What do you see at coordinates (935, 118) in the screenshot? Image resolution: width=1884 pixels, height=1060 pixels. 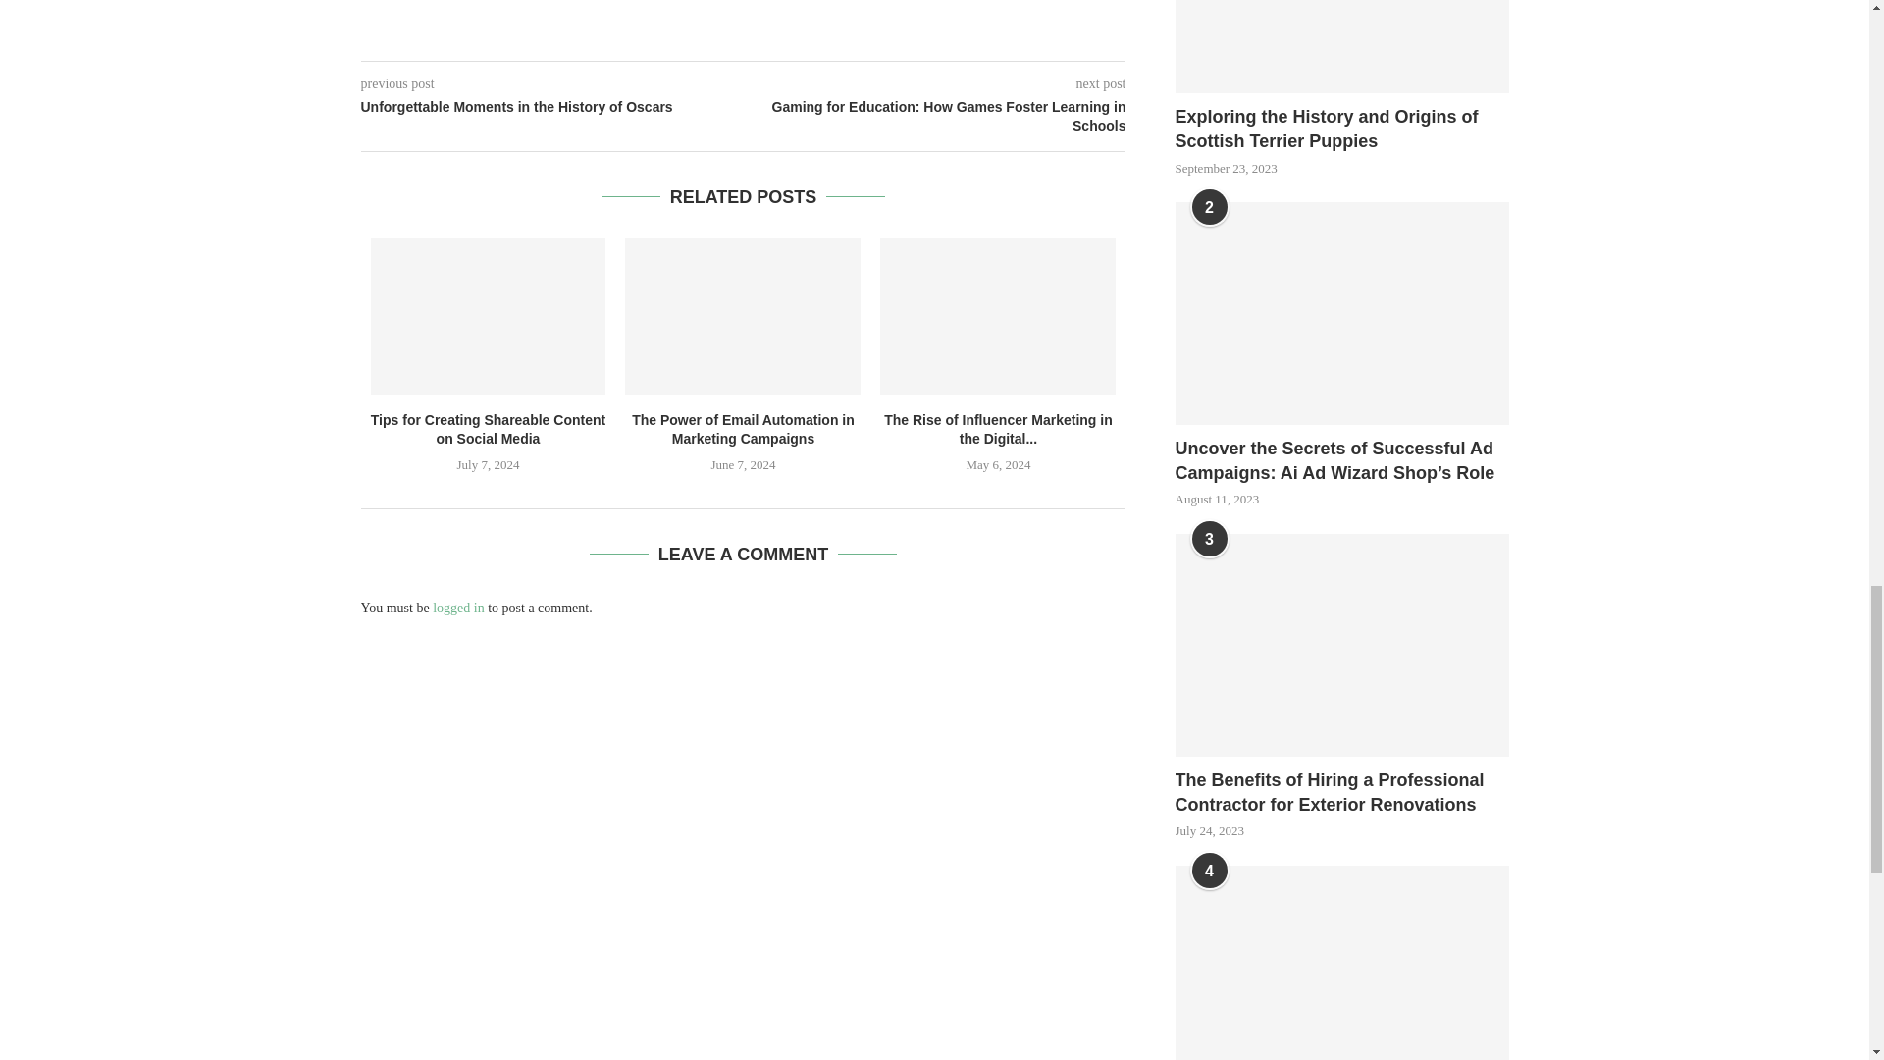 I see `Gaming for Education: How Games Foster Learning in Schools` at bounding box center [935, 118].